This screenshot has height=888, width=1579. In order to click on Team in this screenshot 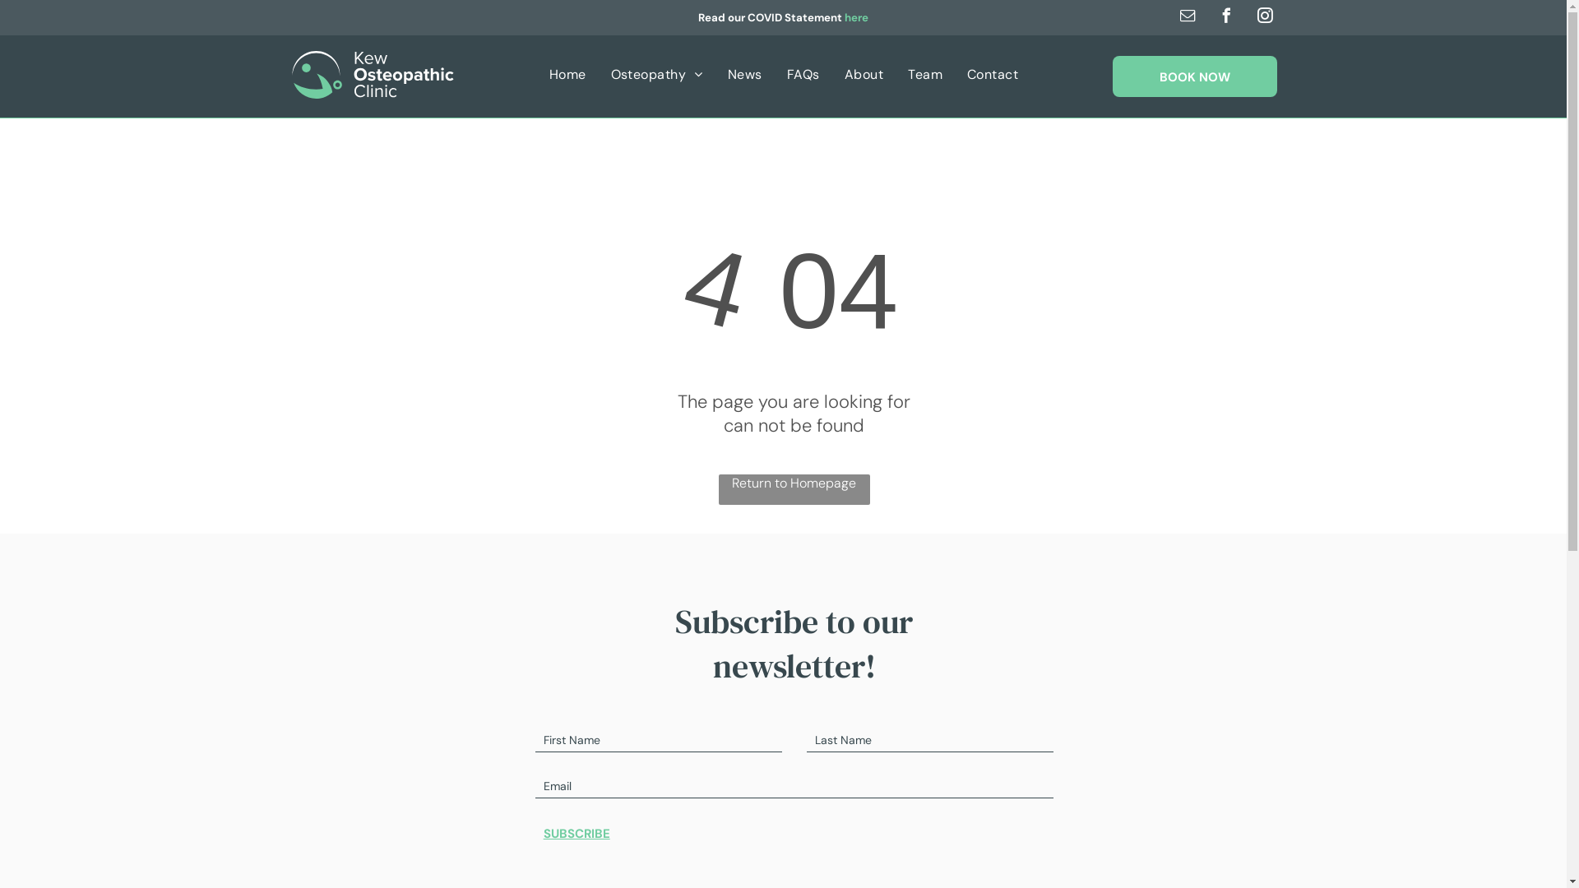, I will do `click(925, 74)`.